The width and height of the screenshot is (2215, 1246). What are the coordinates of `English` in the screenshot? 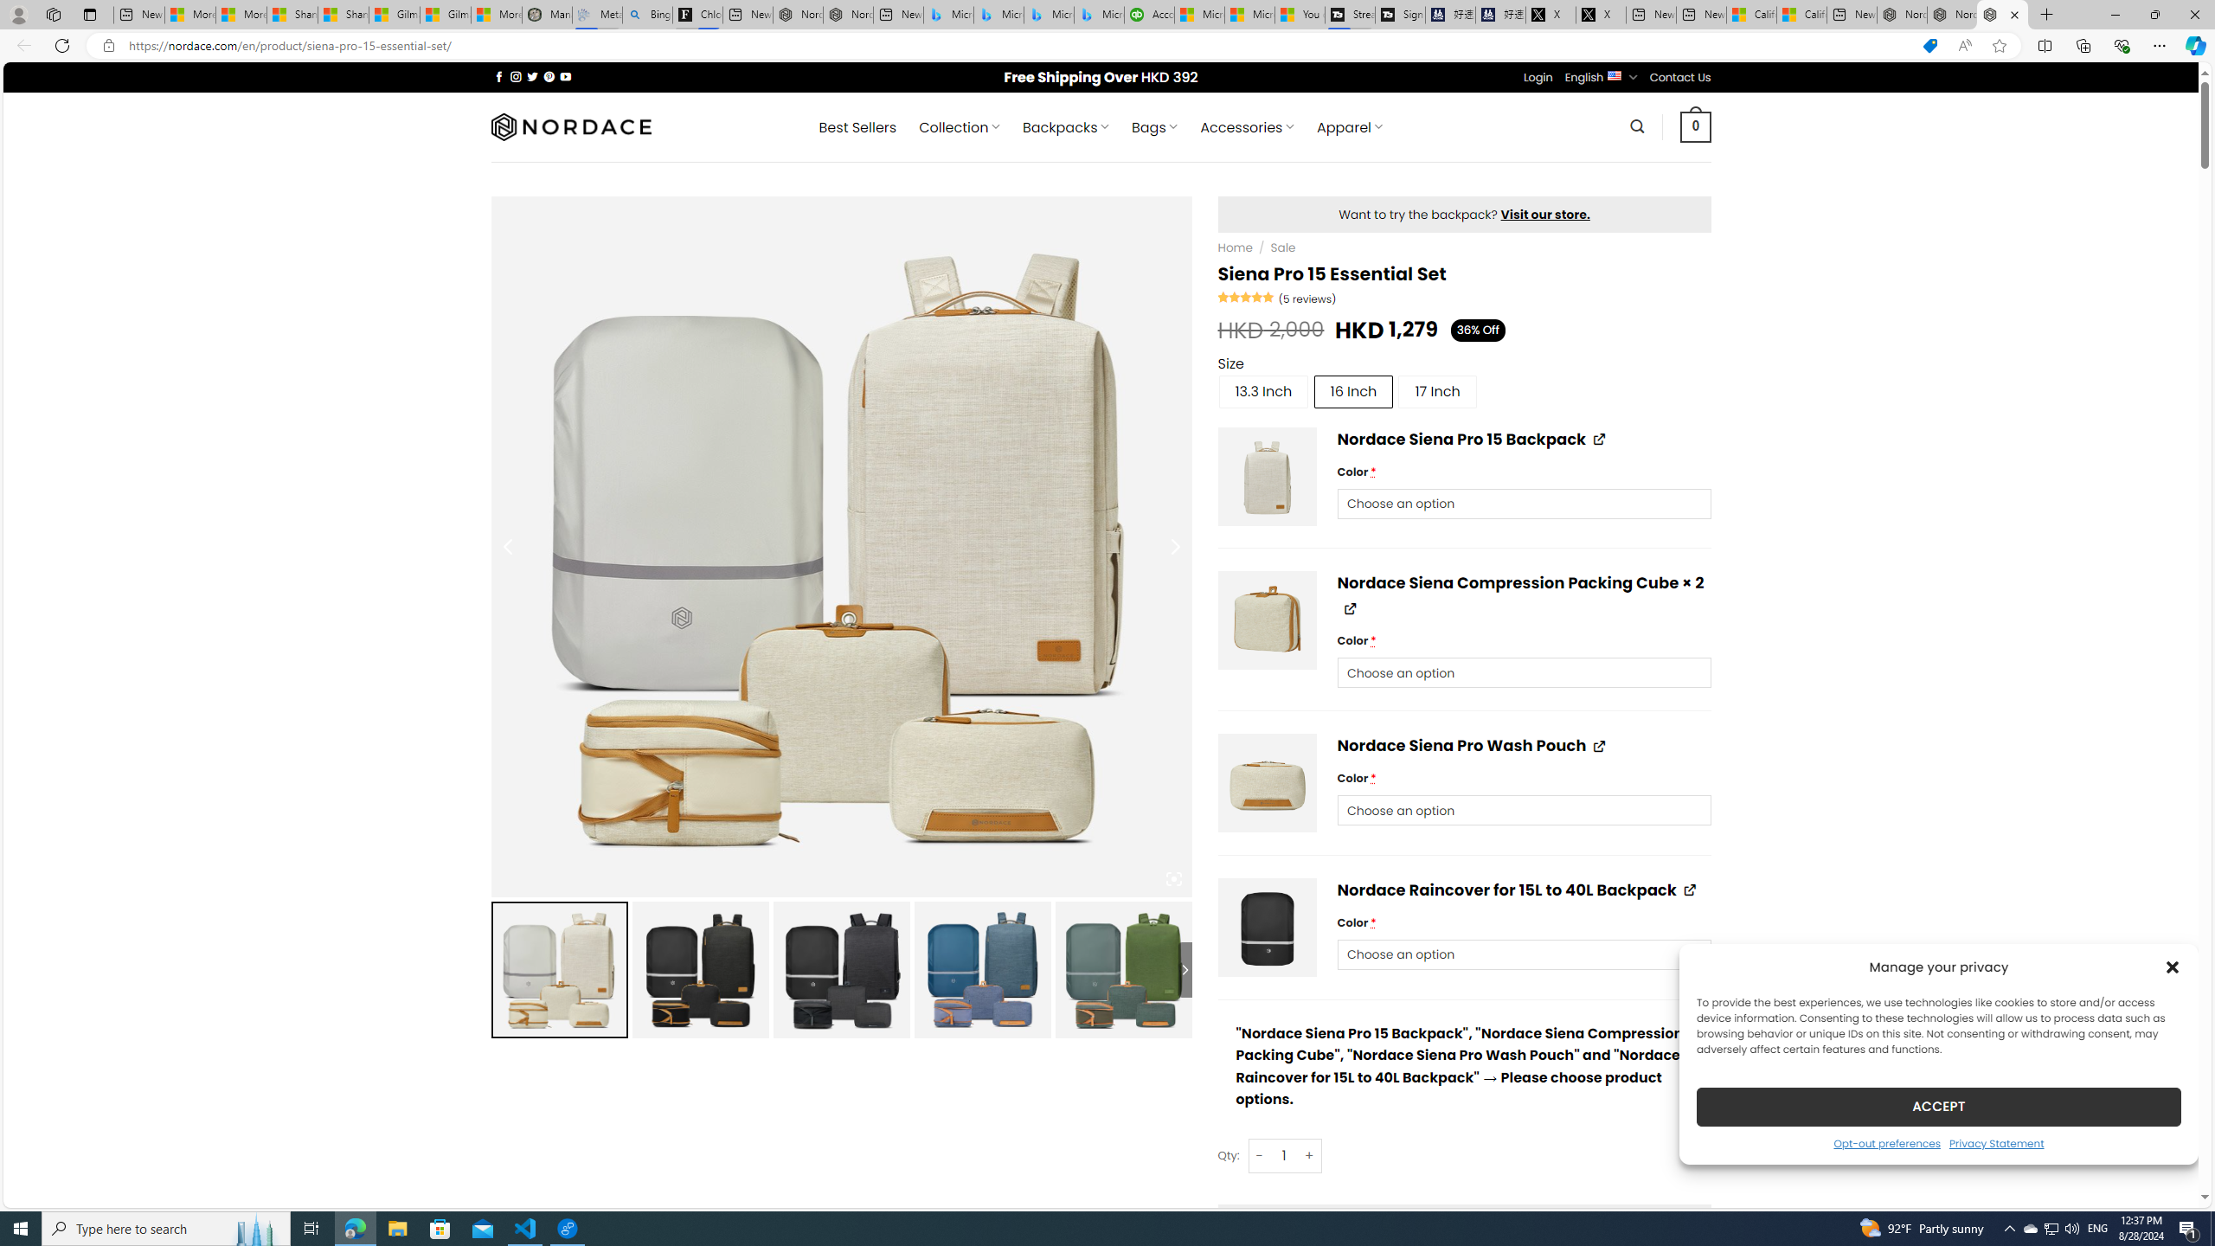 It's located at (1615, 74).